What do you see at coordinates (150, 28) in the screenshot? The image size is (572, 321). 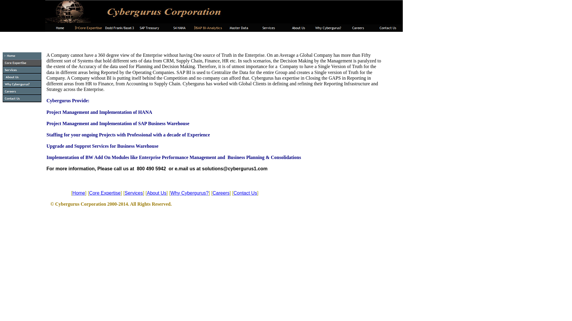 I see `SAP Treasury` at bounding box center [150, 28].